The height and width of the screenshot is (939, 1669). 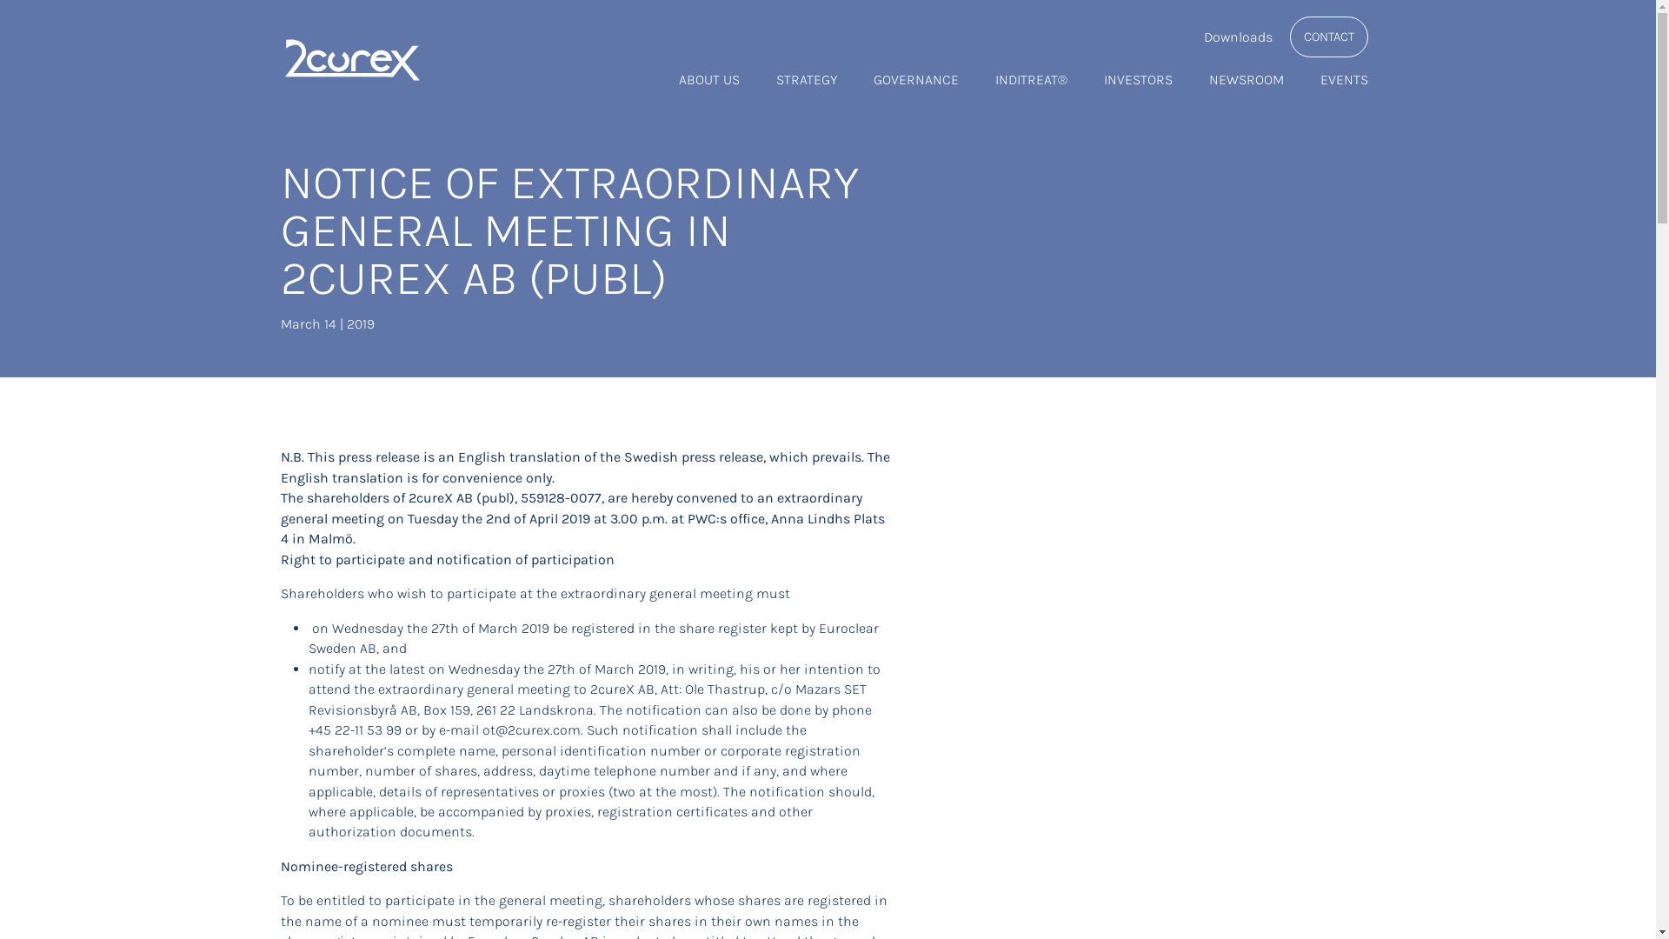 What do you see at coordinates (916, 80) in the screenshot?
I see `GOVERNANCE` at bounding box center [916, 80].